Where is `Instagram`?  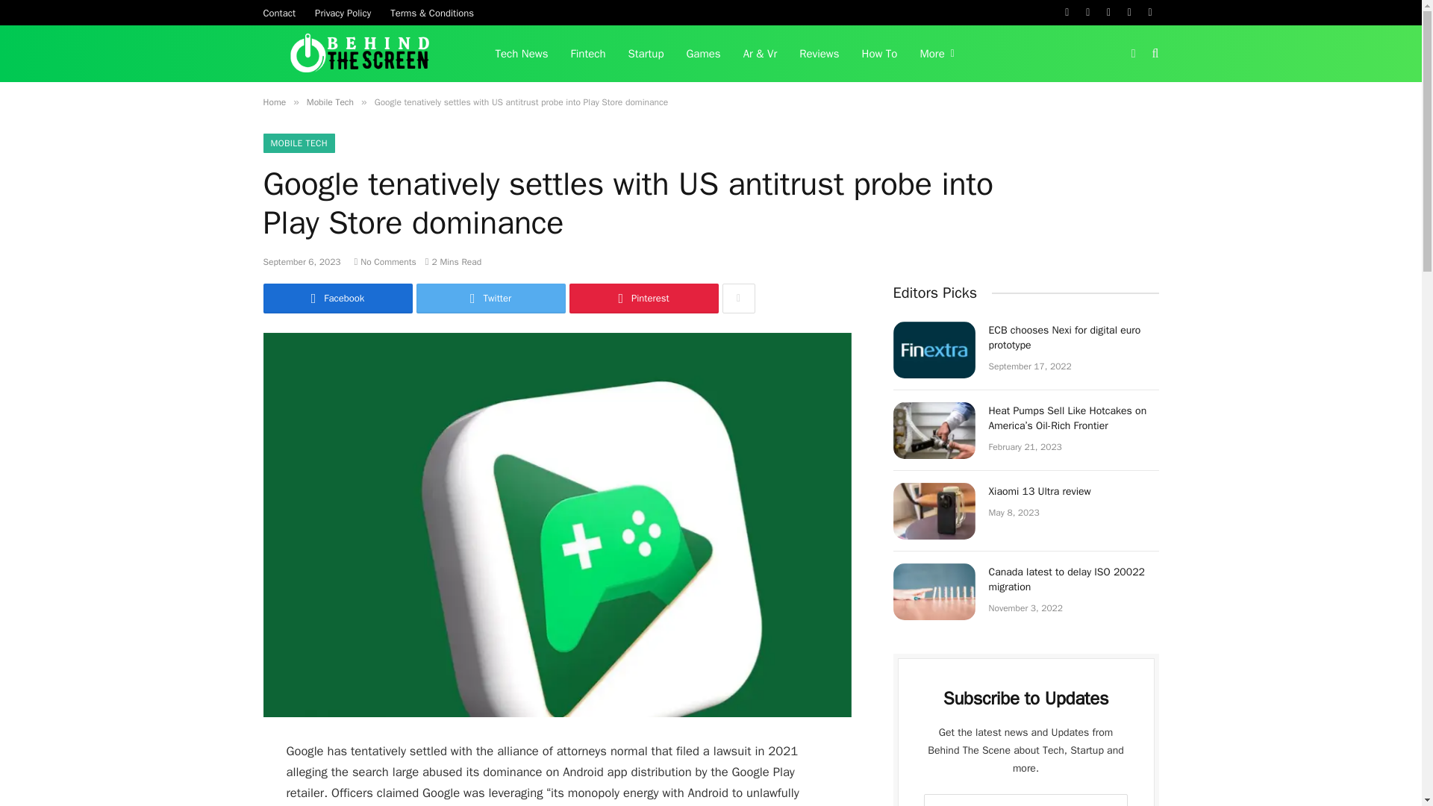
Instagram is located at coordinates (1109, 12).